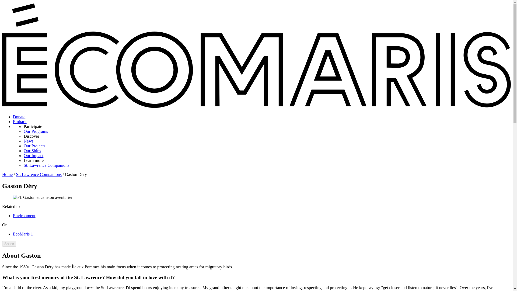 Image resolution: width=517 pixels, height=291 pixels. I want to click on Our Projects, so click(34, 146).